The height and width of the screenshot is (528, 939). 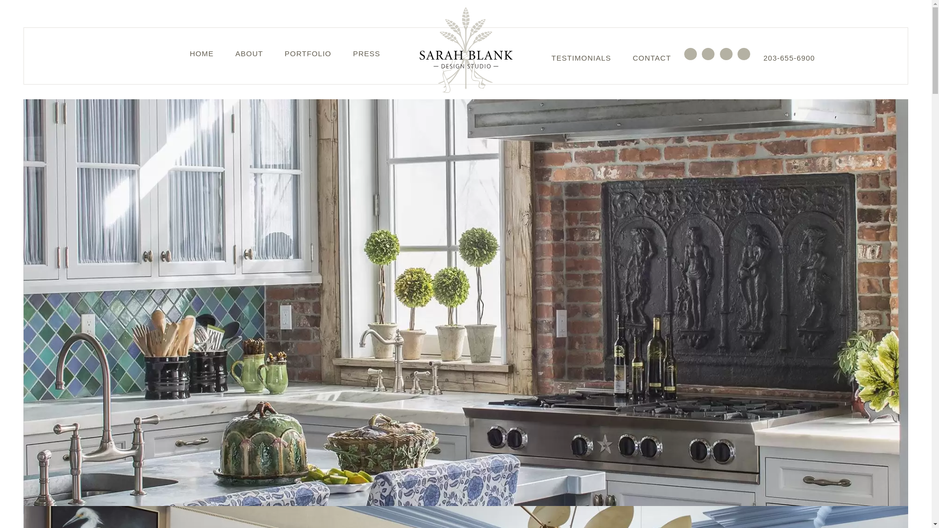 What do you see at coordinates (366, 55) in the screenshot?
I see `PRESS` at bounding box center [366, 55].